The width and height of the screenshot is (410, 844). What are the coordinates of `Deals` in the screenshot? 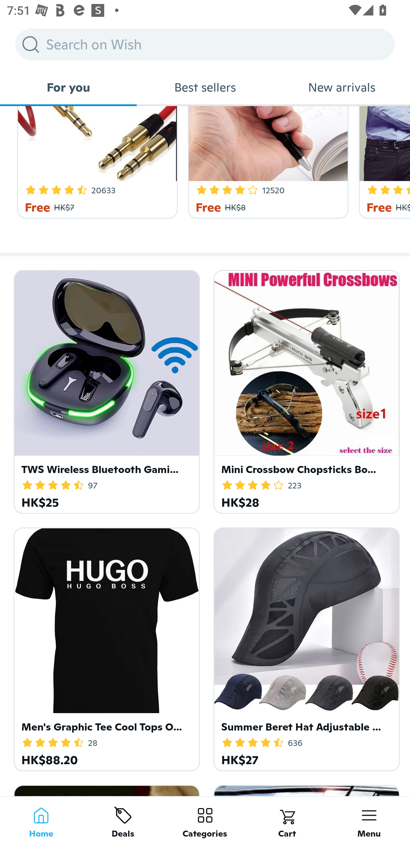 It's located at (123, 820).